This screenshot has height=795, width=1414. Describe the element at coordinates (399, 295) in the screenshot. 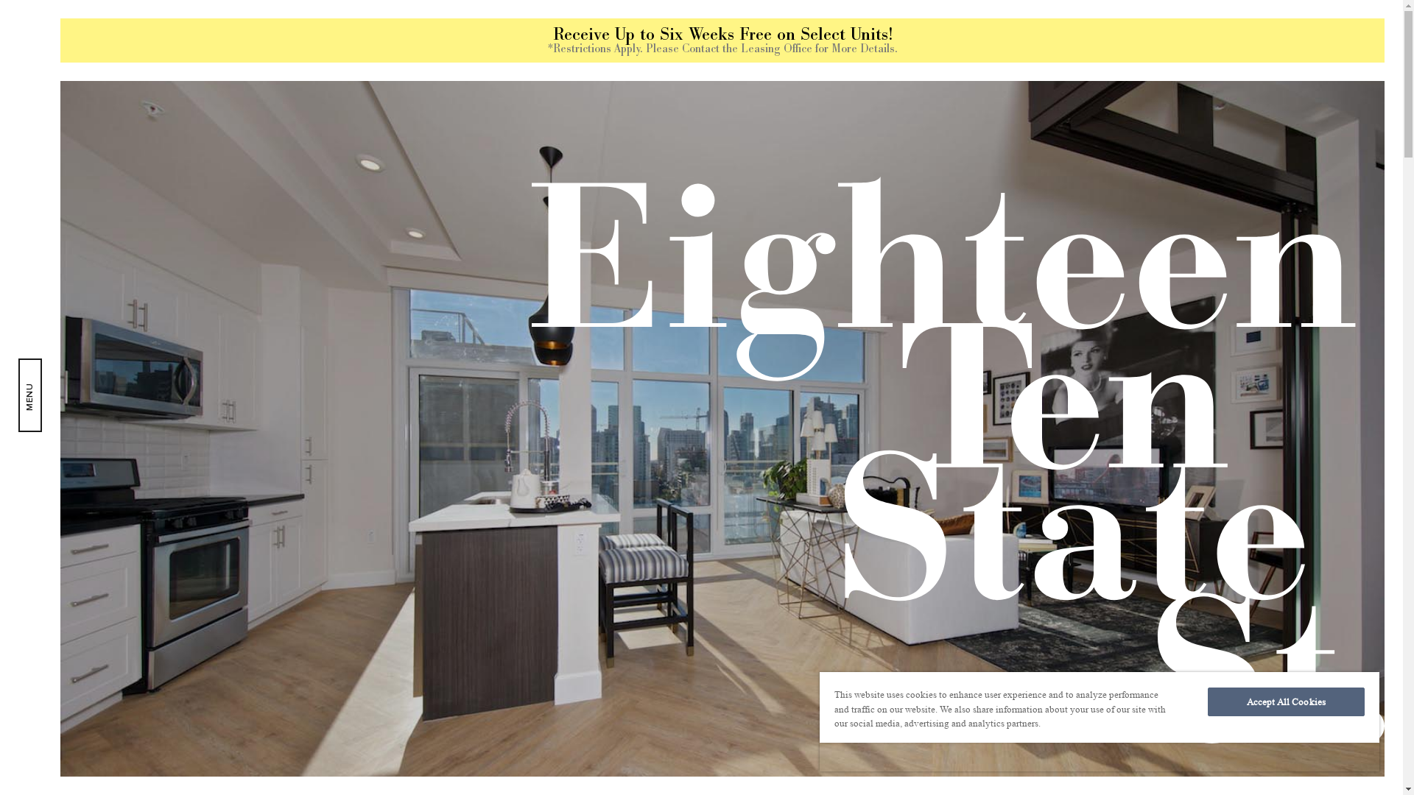

I see `03. Plans & Availability` at that location.